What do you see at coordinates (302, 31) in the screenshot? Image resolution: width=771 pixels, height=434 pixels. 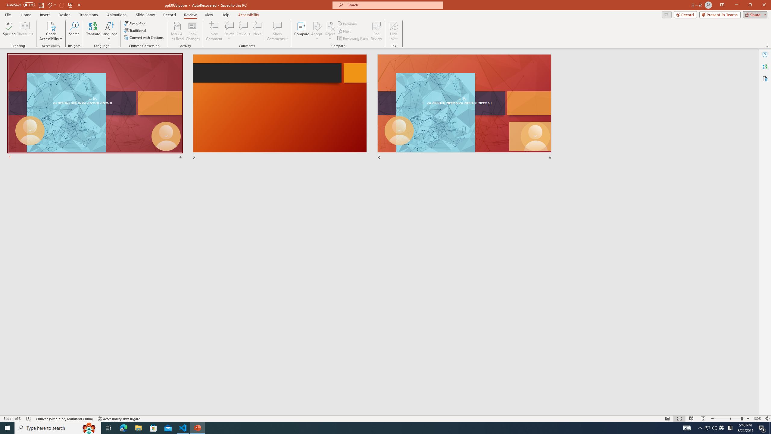 I see `Compare` at bounding box center [302, 31].